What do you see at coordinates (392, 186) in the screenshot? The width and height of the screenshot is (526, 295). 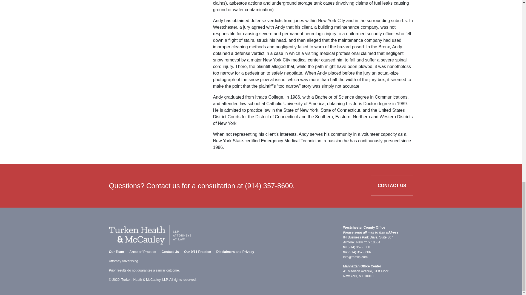 I see `CONTACT US` at bounding box center [392, 186].